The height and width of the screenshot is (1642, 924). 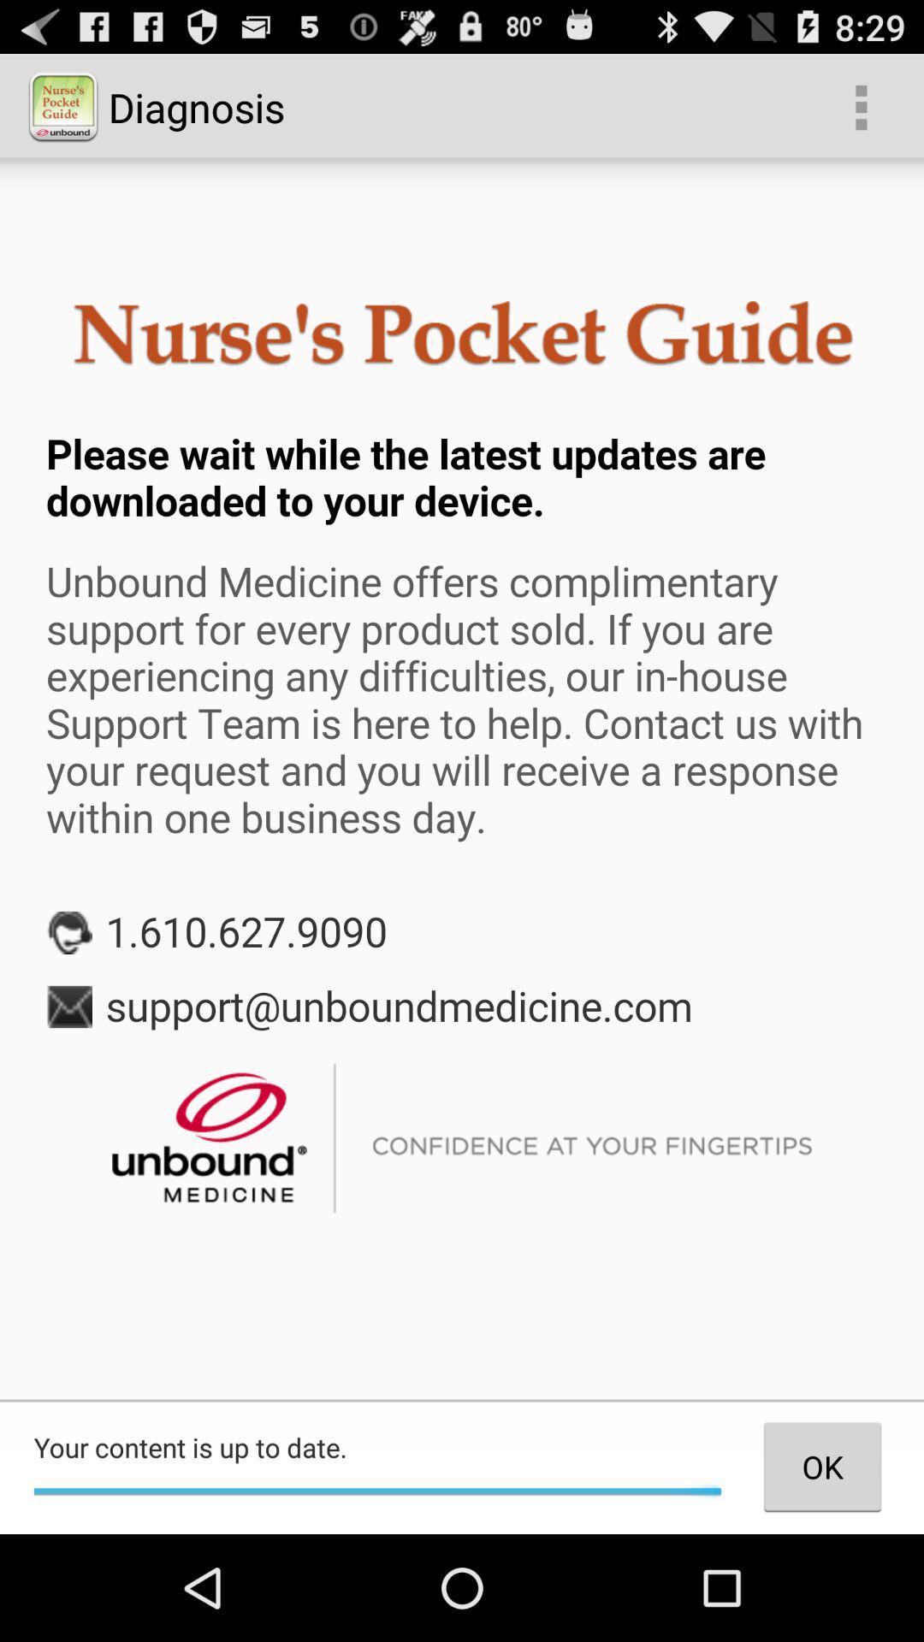 What do you see at coordinates (462, 780) in the screenshot?
I see `share the article` at bounding box center [462, 780].